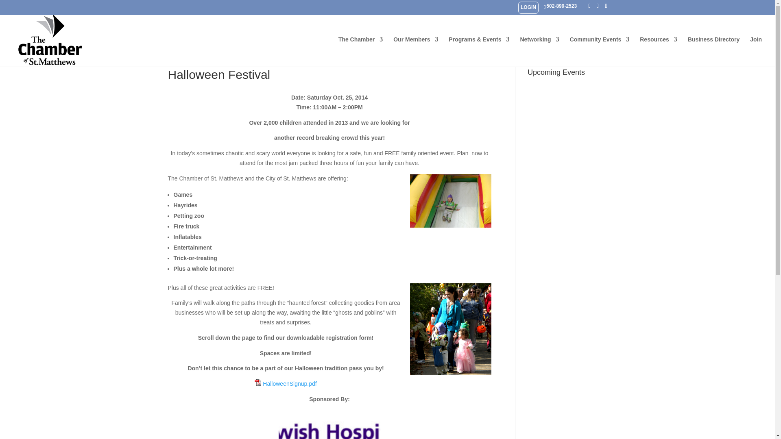  What do you see at coordinates (416, 51) in the screenshot?
I see `Our Members` at bounding box center [416, 51].